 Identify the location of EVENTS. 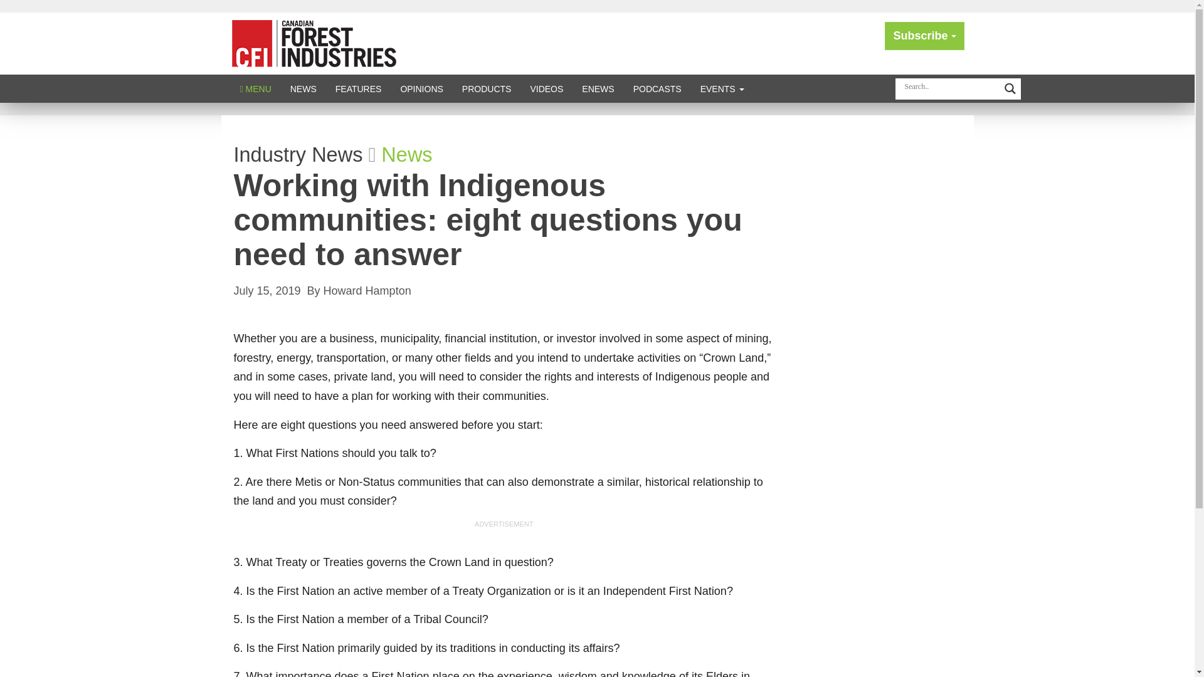
(722, 88).